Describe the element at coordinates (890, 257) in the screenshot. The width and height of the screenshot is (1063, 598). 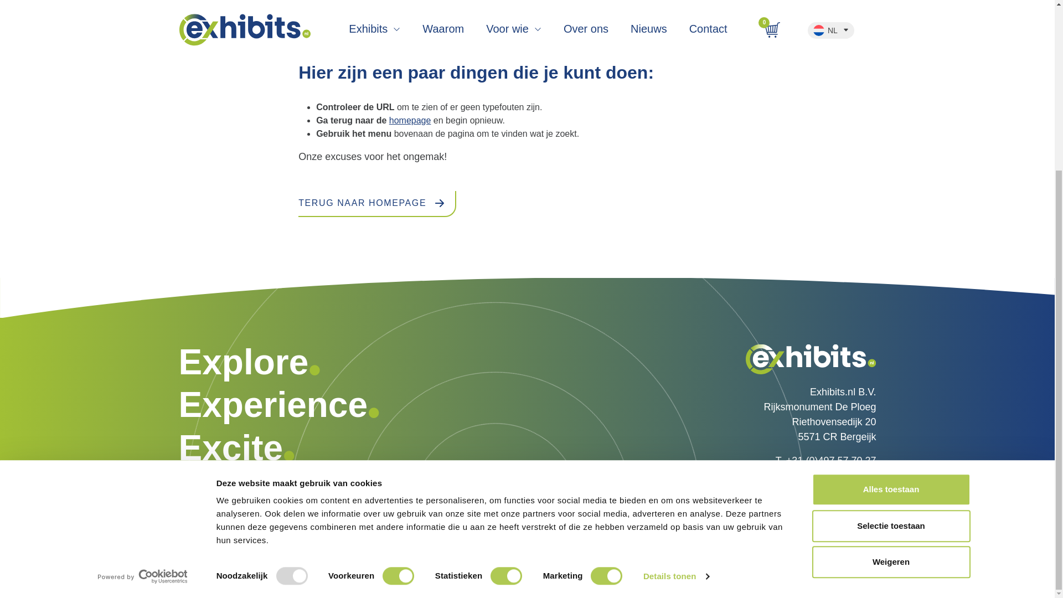
I see `Alles toestaan` at that location.